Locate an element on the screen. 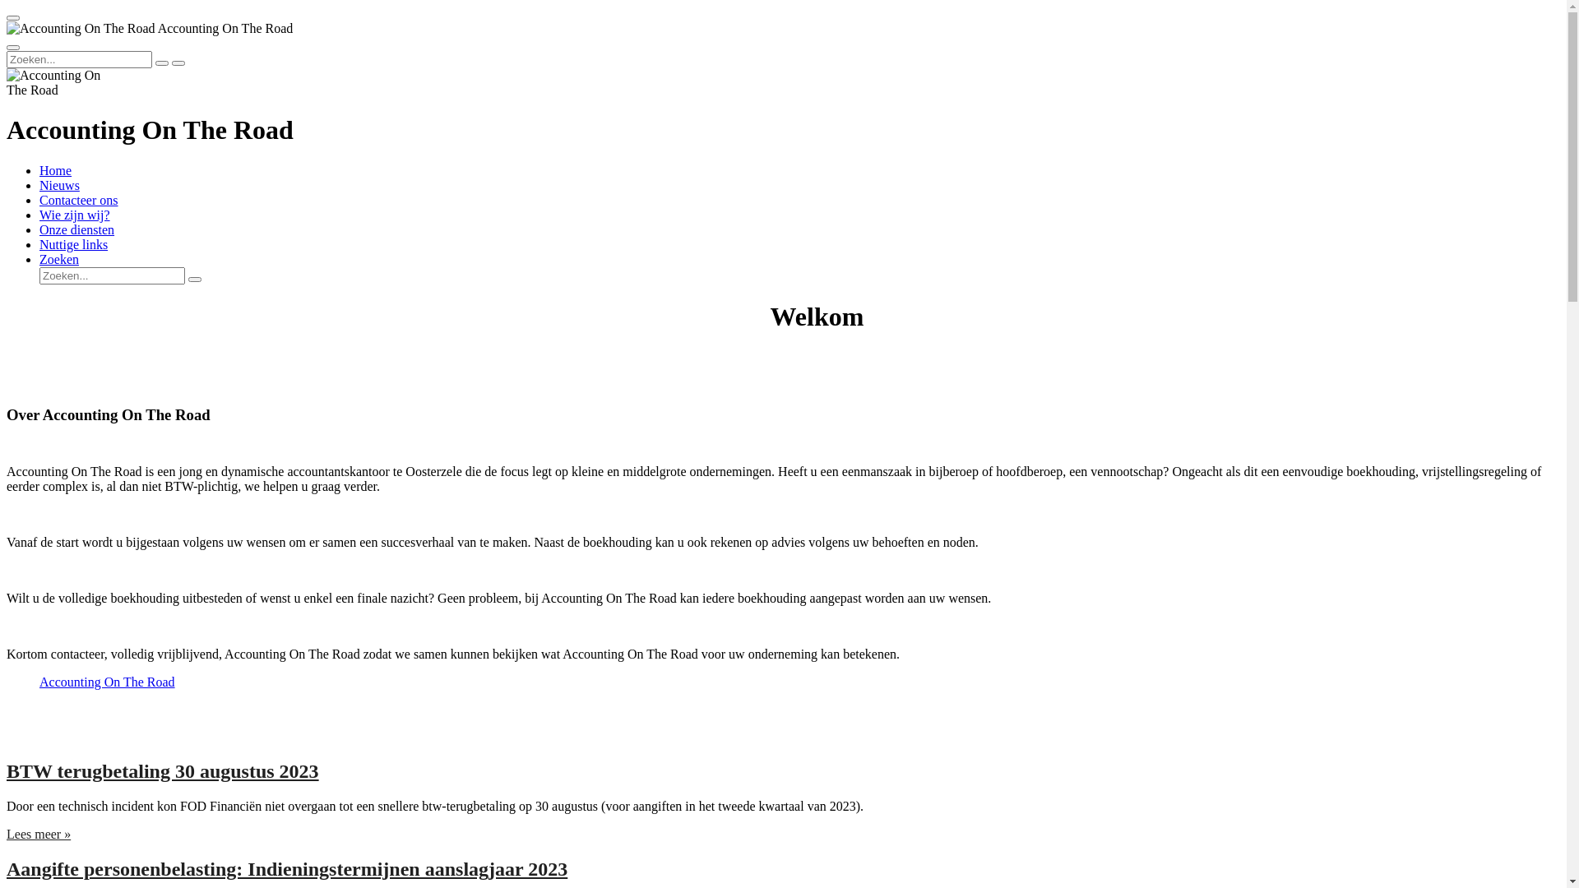  Accounting On The Road is located at coordinates (61, 83).